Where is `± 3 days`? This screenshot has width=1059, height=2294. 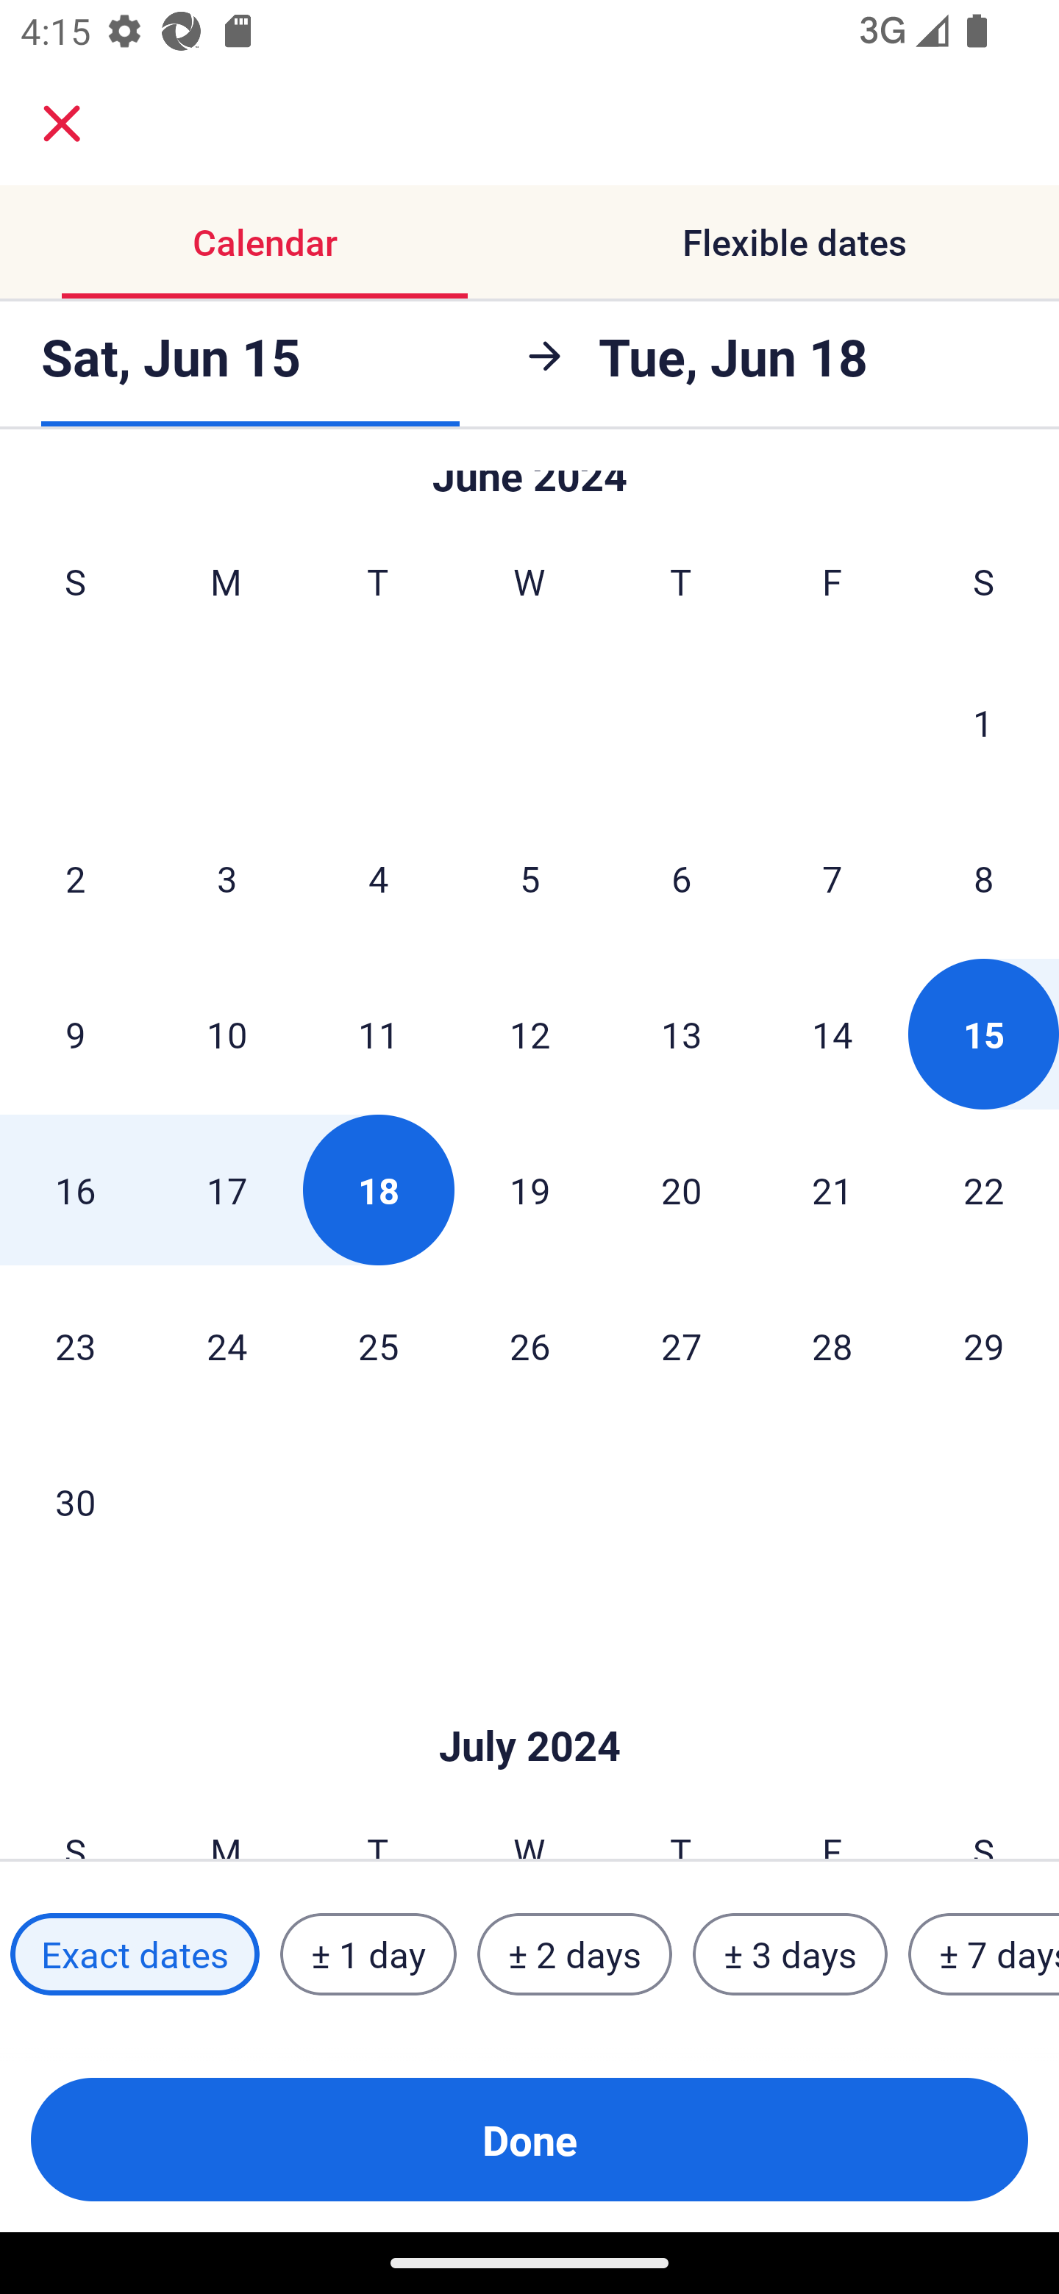 ± 3 days is located at coordinates (790, 1954).